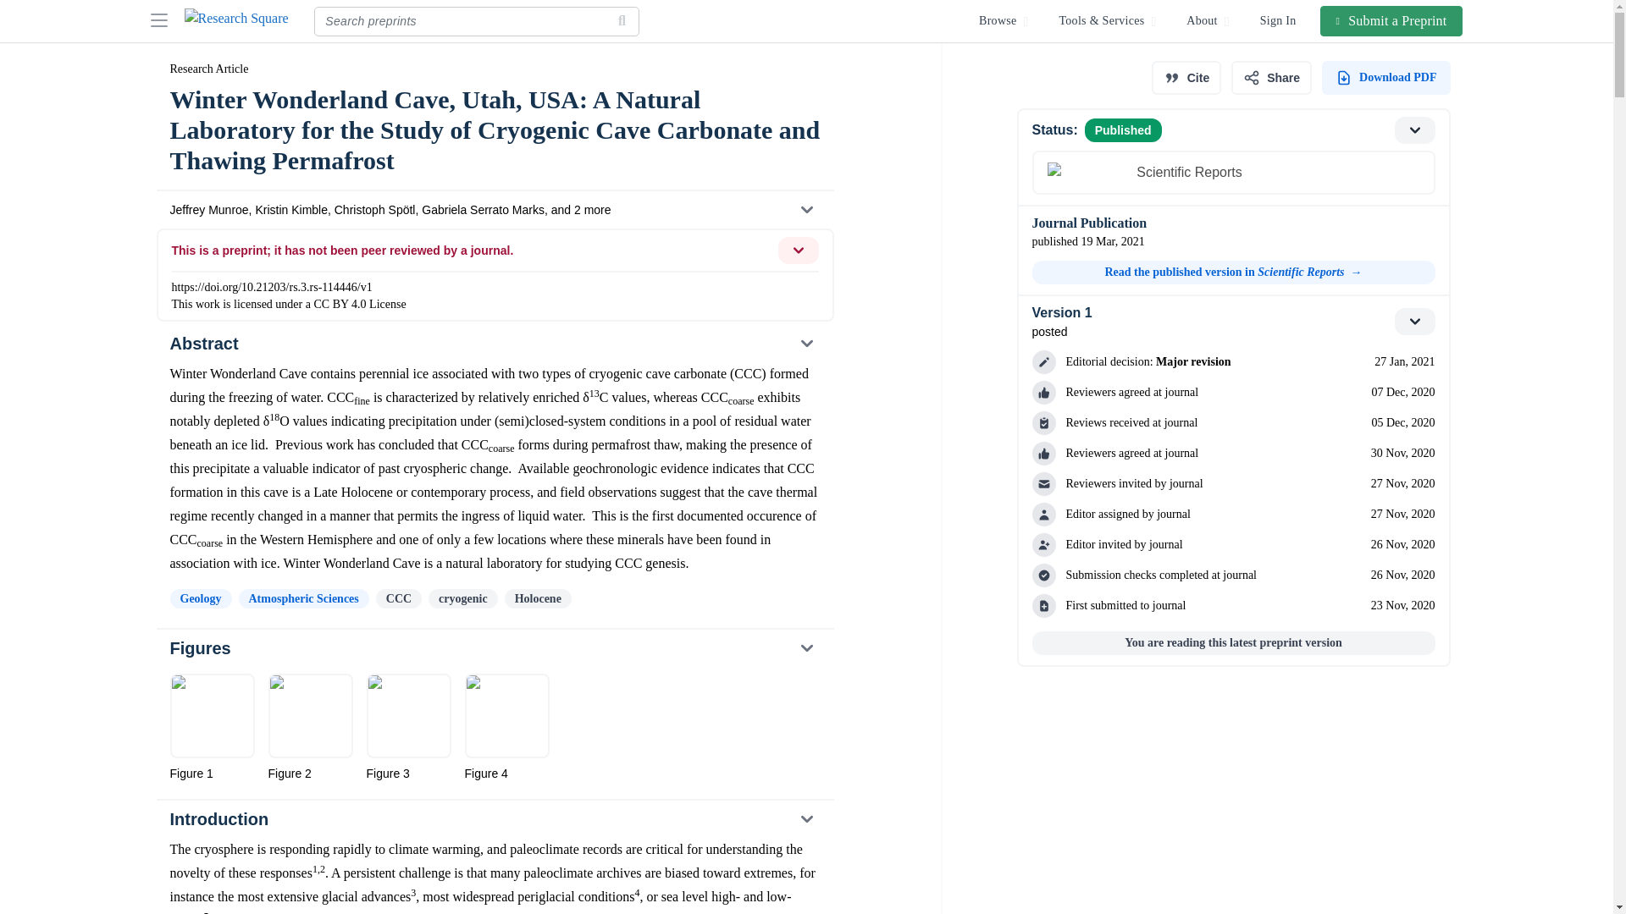 This screenshot has height=914, width=1626. Describe the element at coordinates (200, 598) in the screenshot. I see `Geology` at that location.